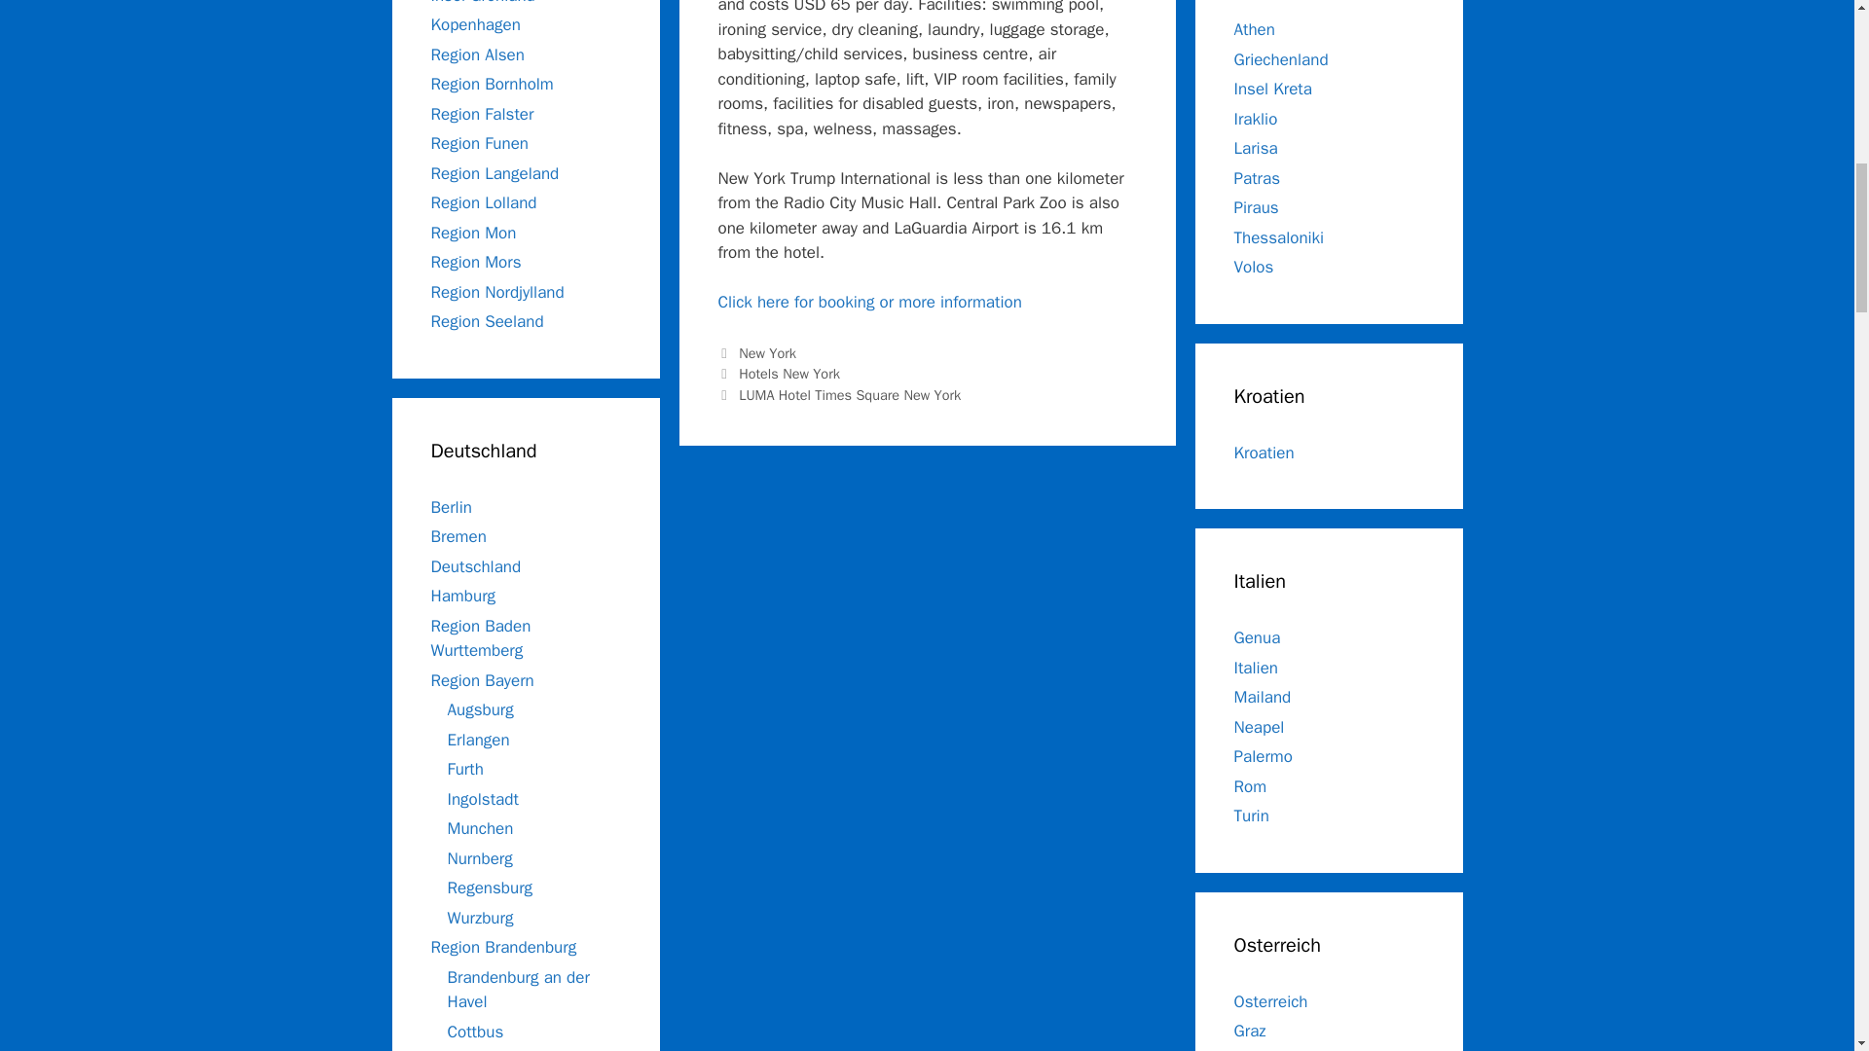 This screenshot has height=1051, width=1869. I want to click on Region Alsen, so click(476, 54).